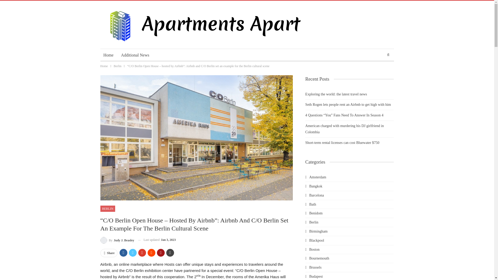 This screenshot has width=498, height=280. What do you see at coordinates (117, 240) in the screenshot?
I see `Browse Author Articles` at bounding box center [117, 240].